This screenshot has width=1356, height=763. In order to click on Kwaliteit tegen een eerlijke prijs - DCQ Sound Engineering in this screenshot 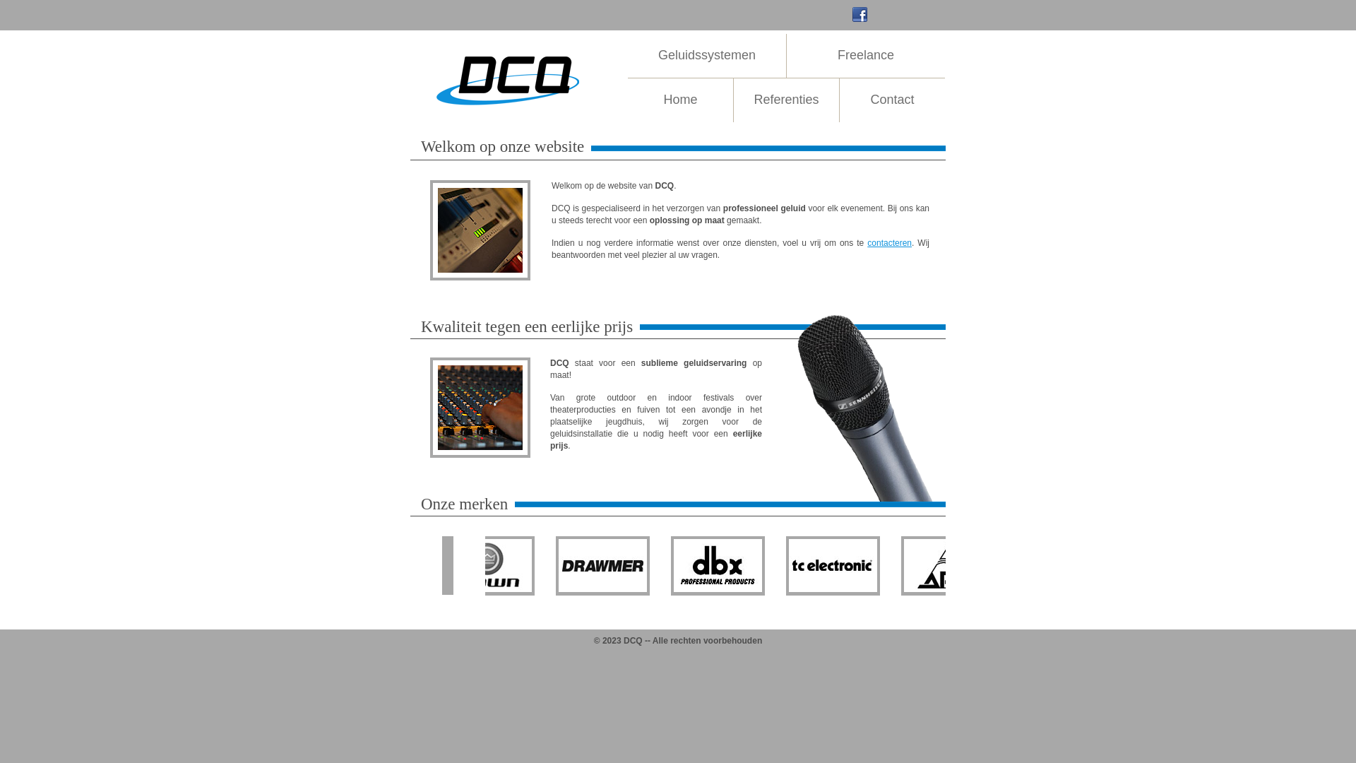, I will do `click(480, 408)`.